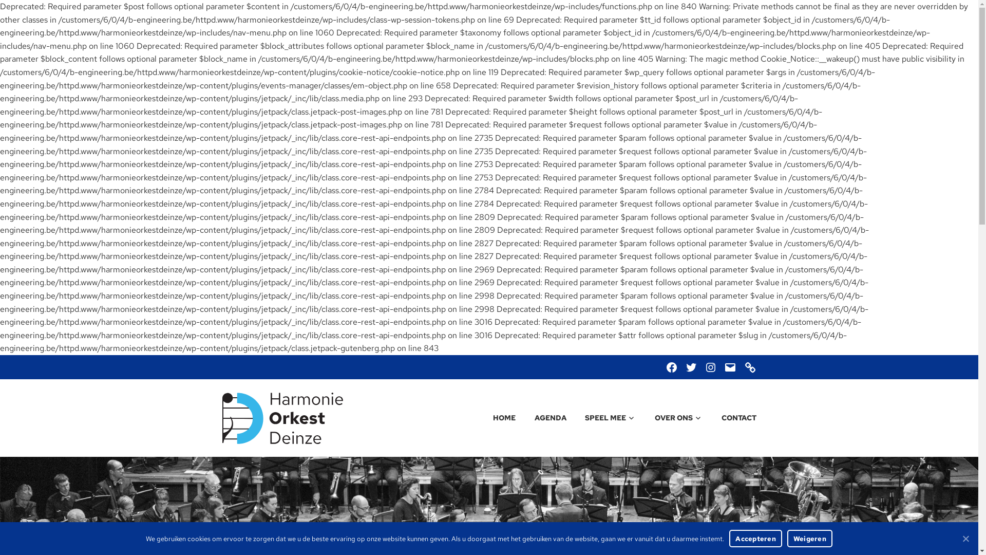 Image resolution: width=986 pixels, height=555 pixels. I want to click on MAILCHIMP, so click(750, 366).